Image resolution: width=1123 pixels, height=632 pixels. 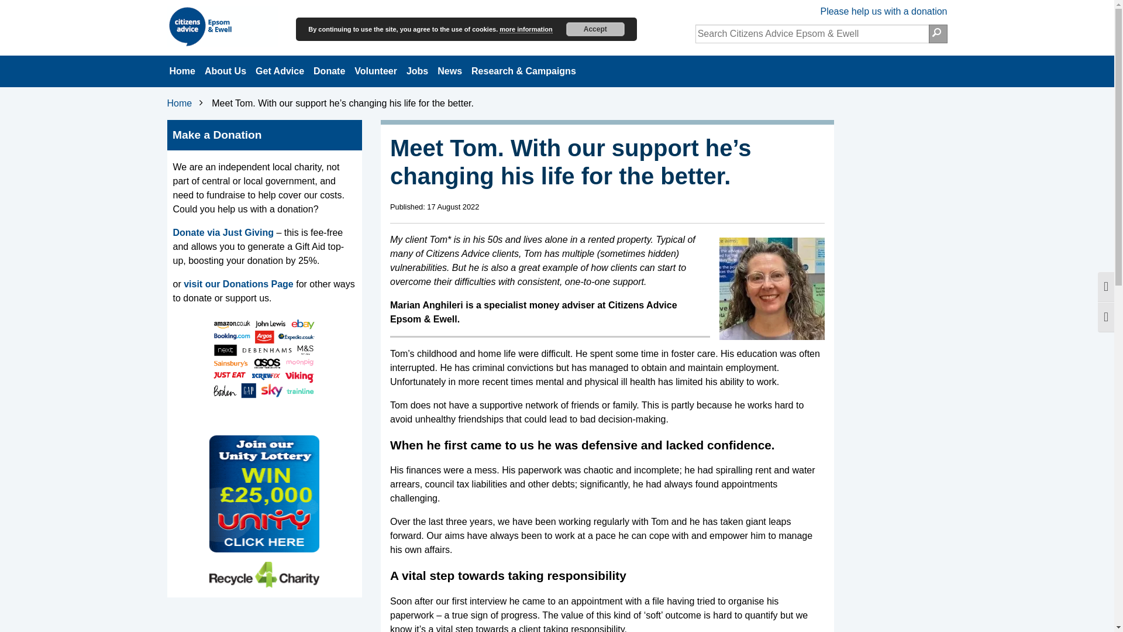 I want to click on About Us, so click(x=225, y=71).